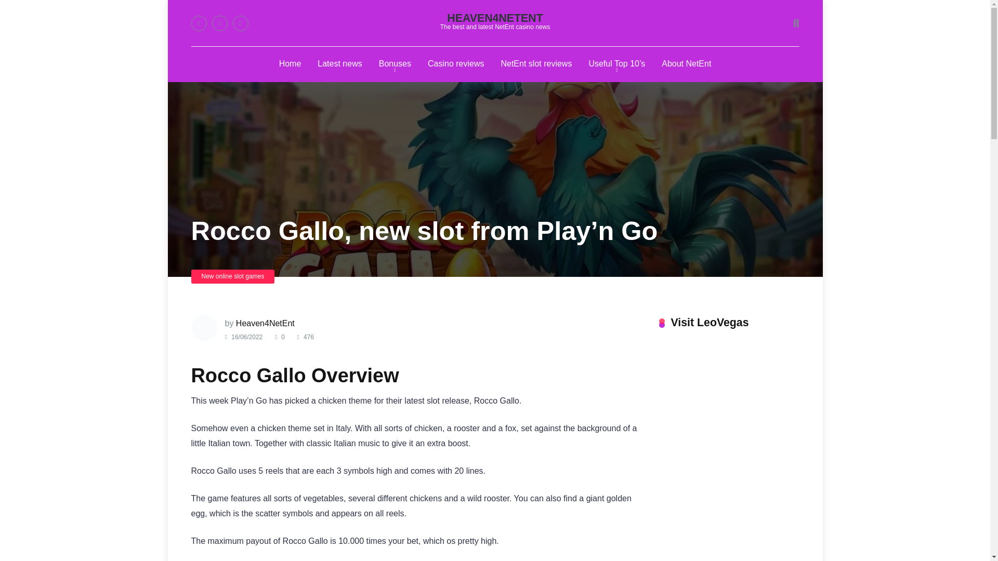  What do you see at coordinates (495, 18) in the screenshot?
I see `Heaven4NetEnt` at bounding box center [495, 18].